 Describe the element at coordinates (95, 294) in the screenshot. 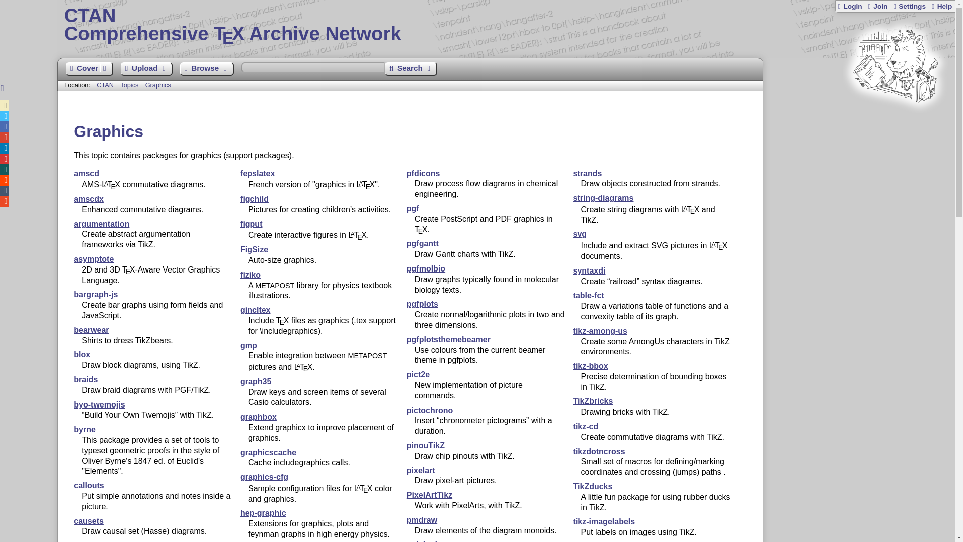

I see `bargraph-js` at that location.